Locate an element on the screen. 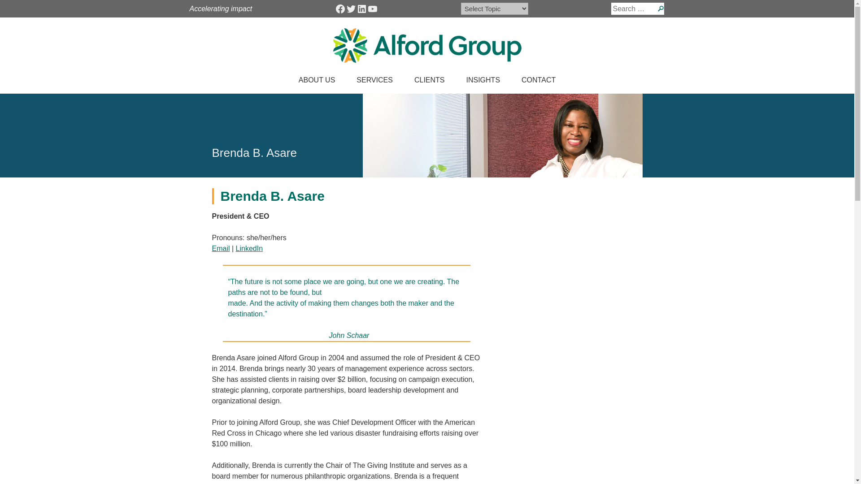 The image size is (861, 484). YouTube is located at coordinates (372, 9).